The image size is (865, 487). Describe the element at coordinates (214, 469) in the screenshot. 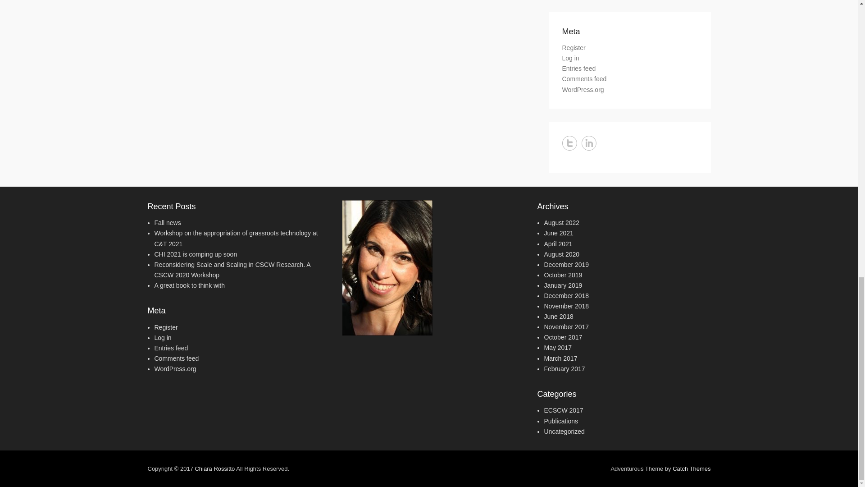

I see `Chiara Rossitto` at that location.